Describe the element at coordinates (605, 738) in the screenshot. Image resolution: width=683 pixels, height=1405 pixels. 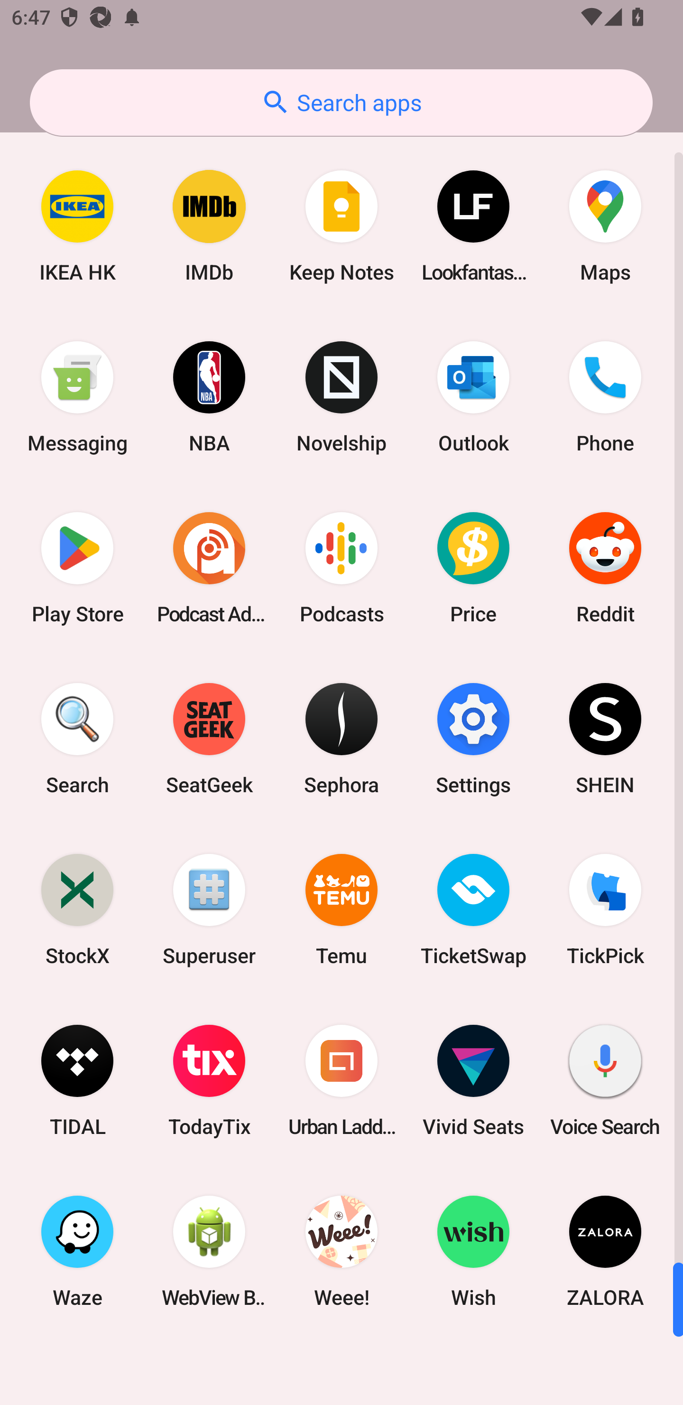
I see `SHEIN` at that location.